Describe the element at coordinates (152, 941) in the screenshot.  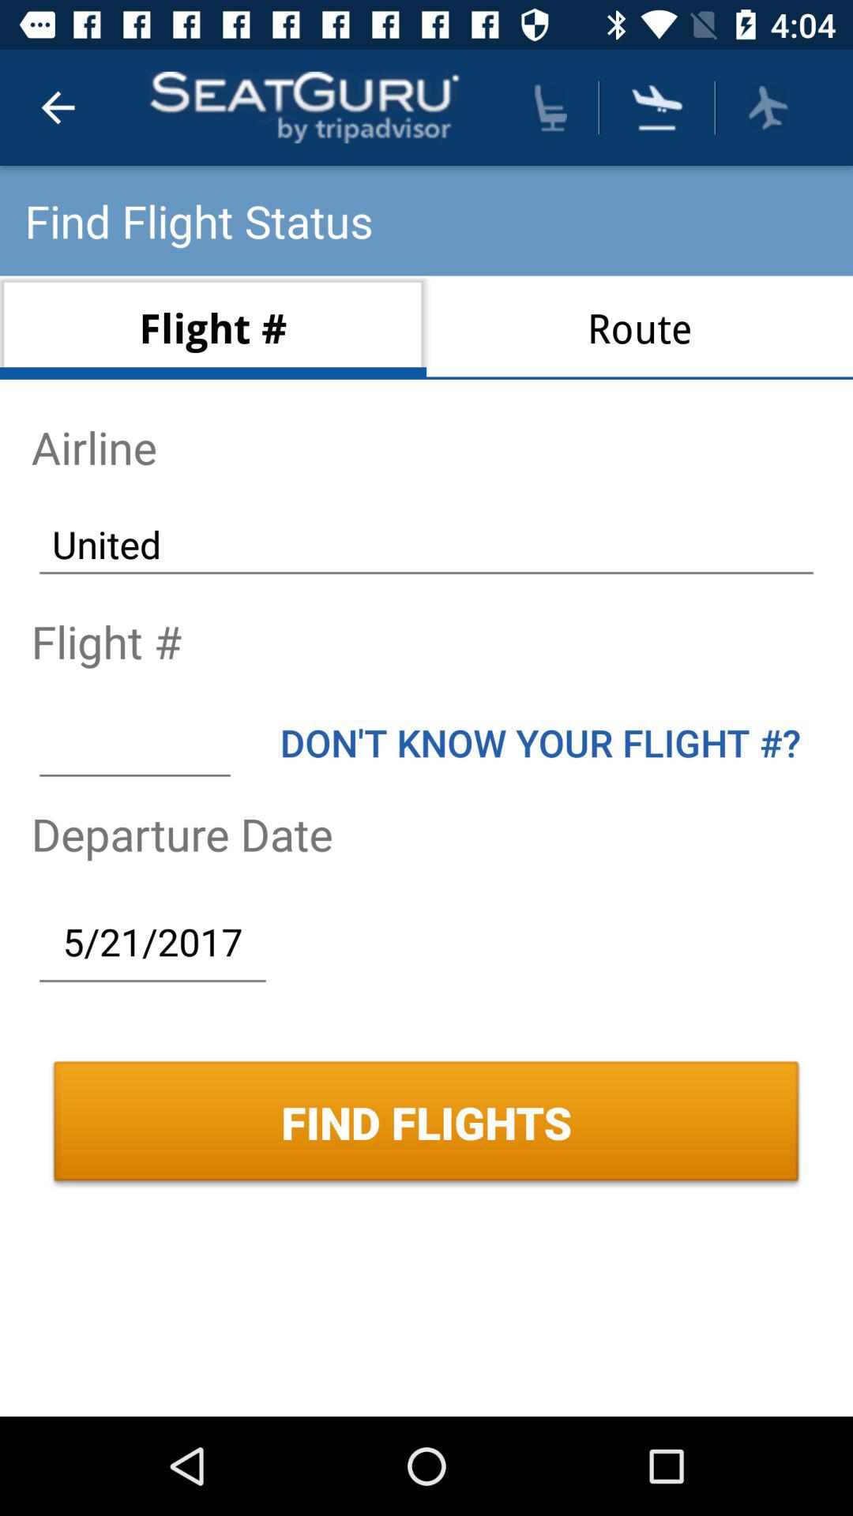
I see `launch the icon above the find flights icon` at that location.